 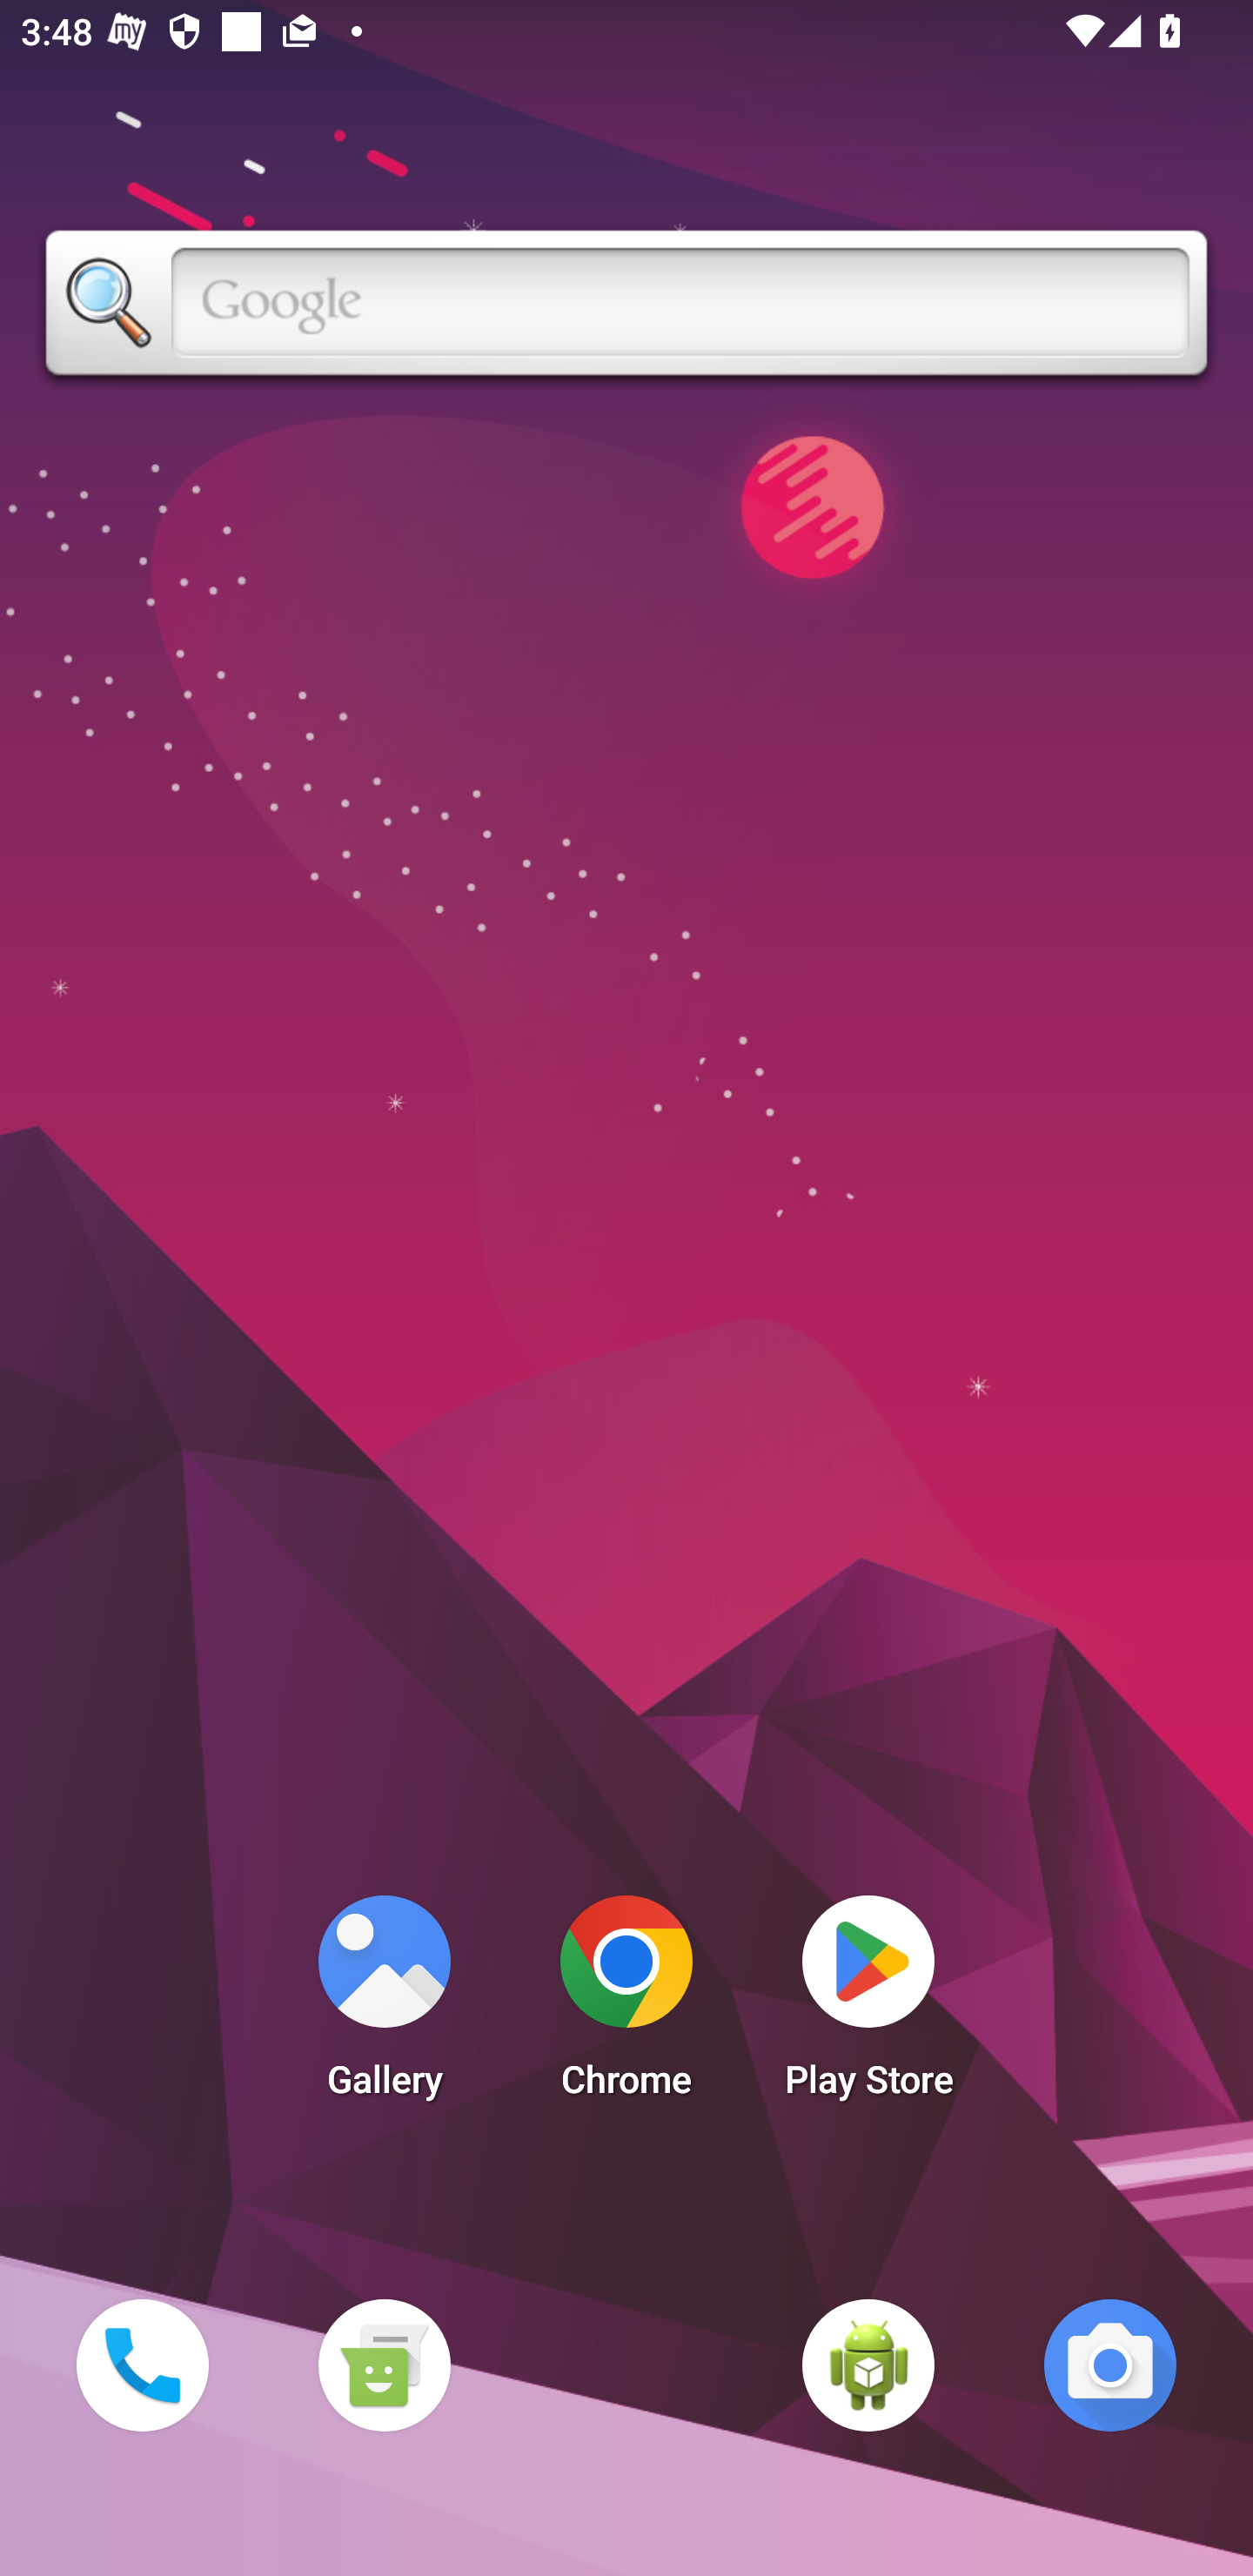 I want to click on Phone, so click(x=142, y=2365).